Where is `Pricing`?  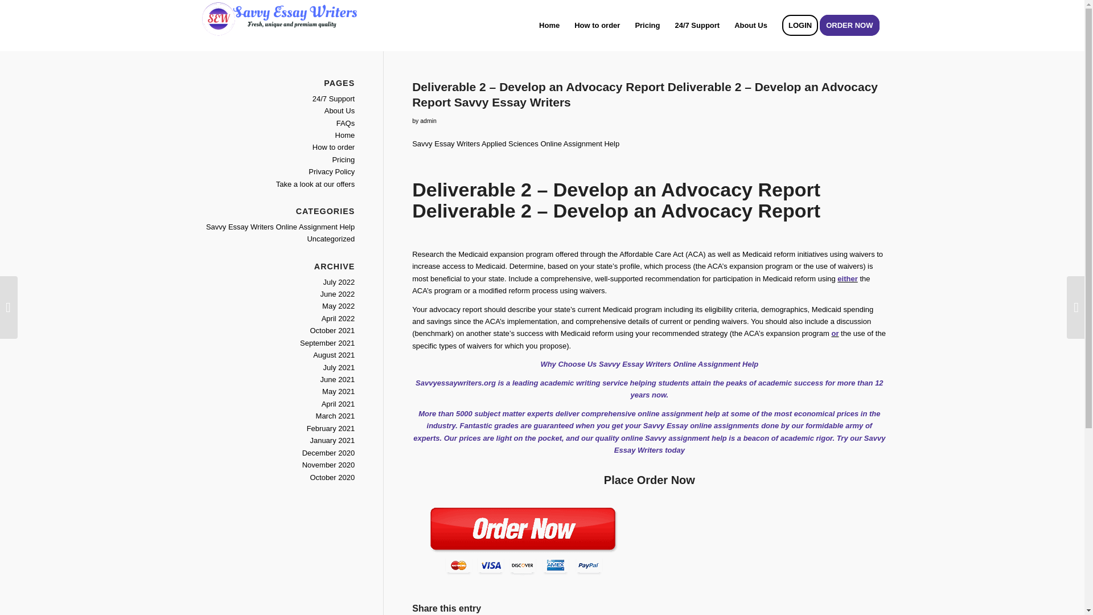
Pricing is located at coordinates (647, 25).